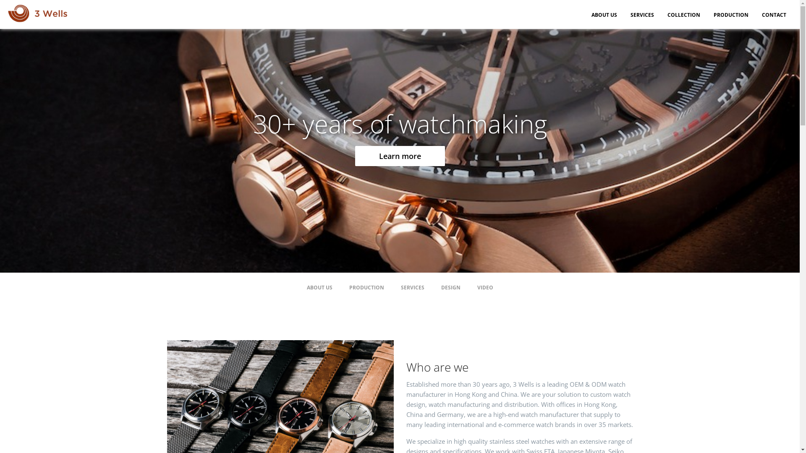  What do you see at coordinates (774, 14) in the screenshot?
I see `CONTACT` at bounding box center [774, 14].